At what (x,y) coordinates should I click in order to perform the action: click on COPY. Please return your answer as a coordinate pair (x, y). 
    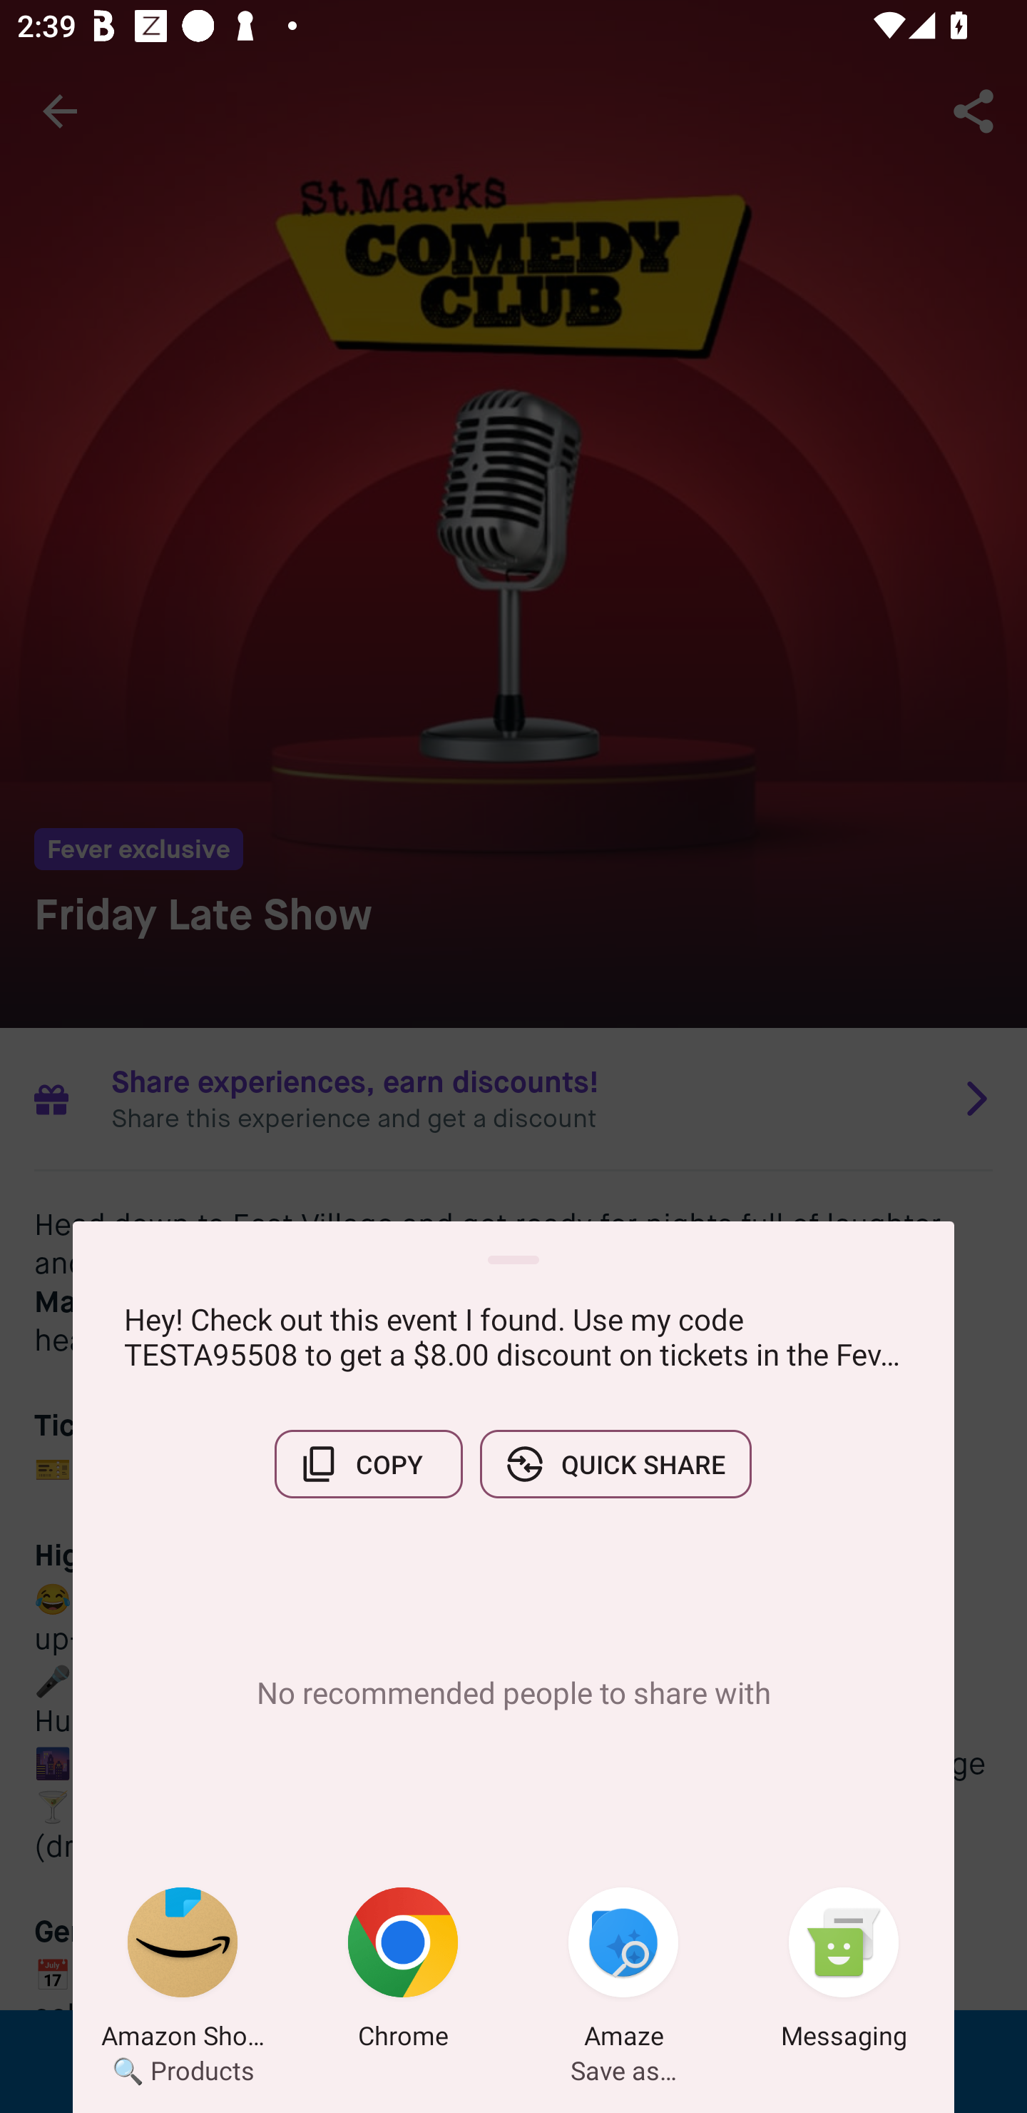
    Looking at the image, I should click on (368, 1464).